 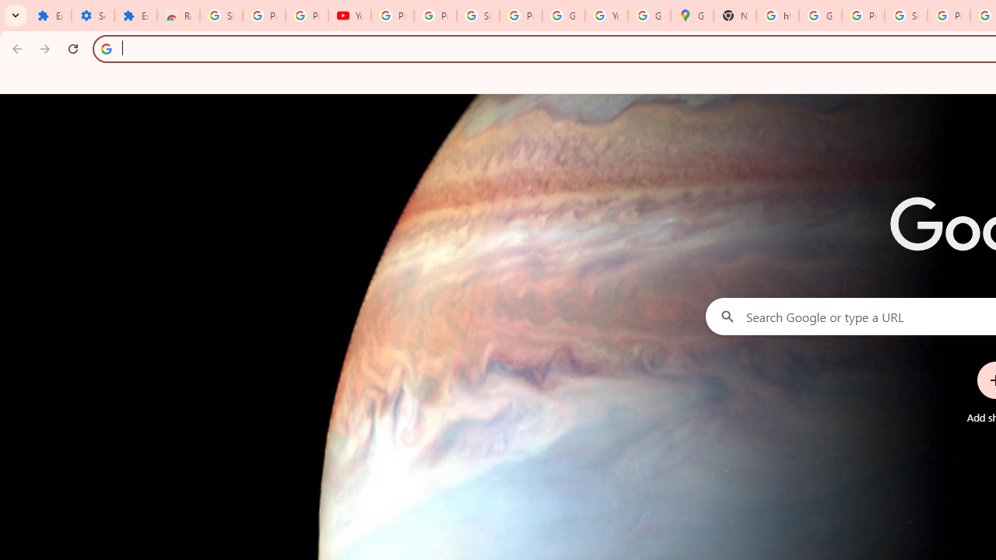 I want to click on Google Account, so click(x=563, y=16).